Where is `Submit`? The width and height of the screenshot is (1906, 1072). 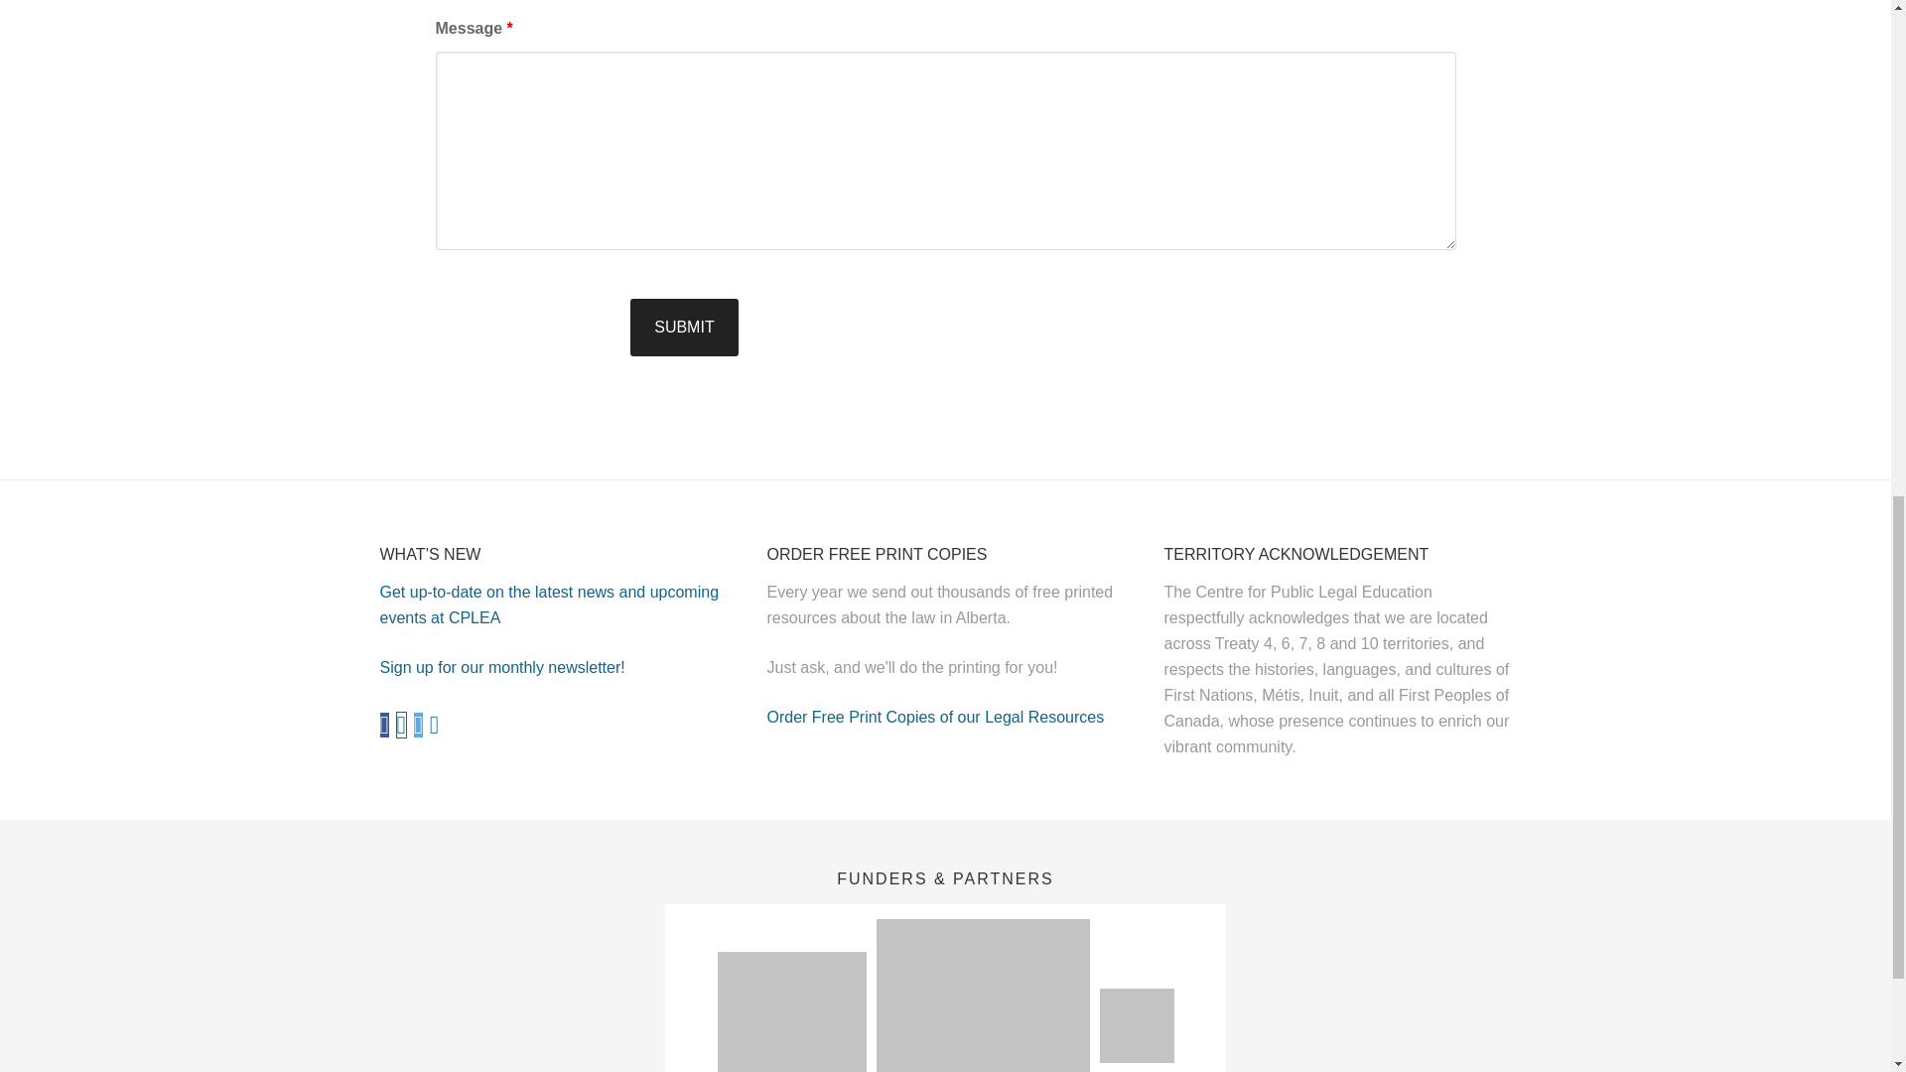
Submit is located at coordinates (684, 328).